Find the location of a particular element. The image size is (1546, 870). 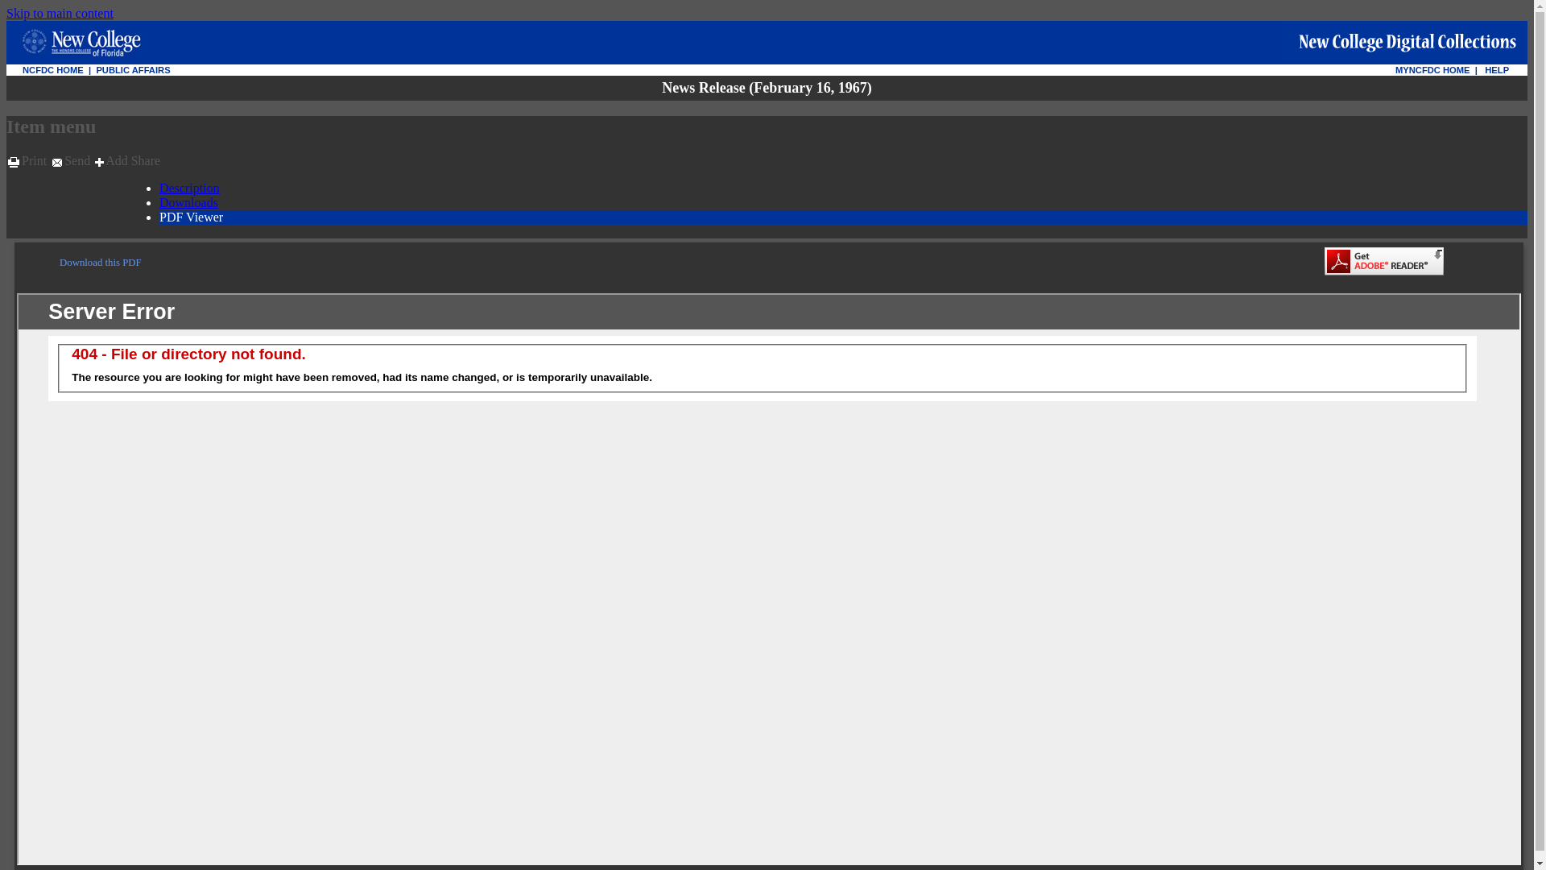

NCFDC HOME is located at coordinates (53, 69).